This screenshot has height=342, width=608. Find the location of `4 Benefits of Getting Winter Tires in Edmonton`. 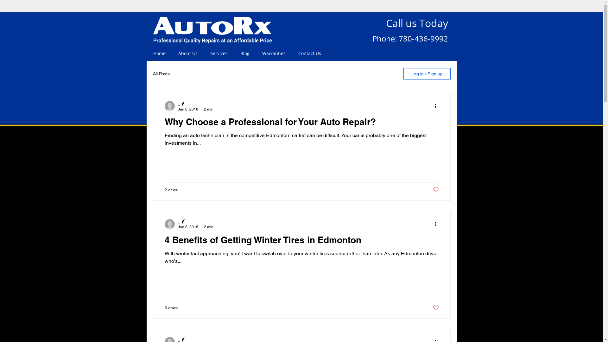

4 Benefits of Getting Winter Tires in Edmonton is located at coordinates (302, 241).